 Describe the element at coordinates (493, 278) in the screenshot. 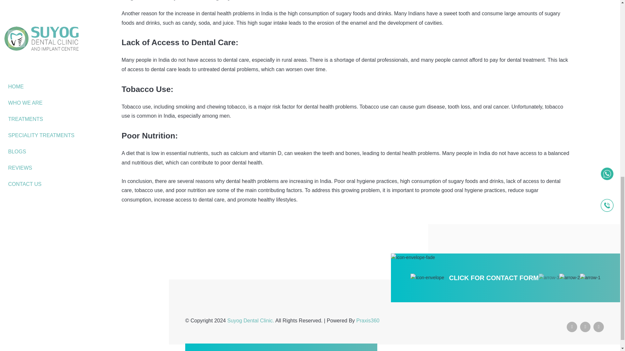

I see `CLICK FOR CONTACT FORM` at that location.